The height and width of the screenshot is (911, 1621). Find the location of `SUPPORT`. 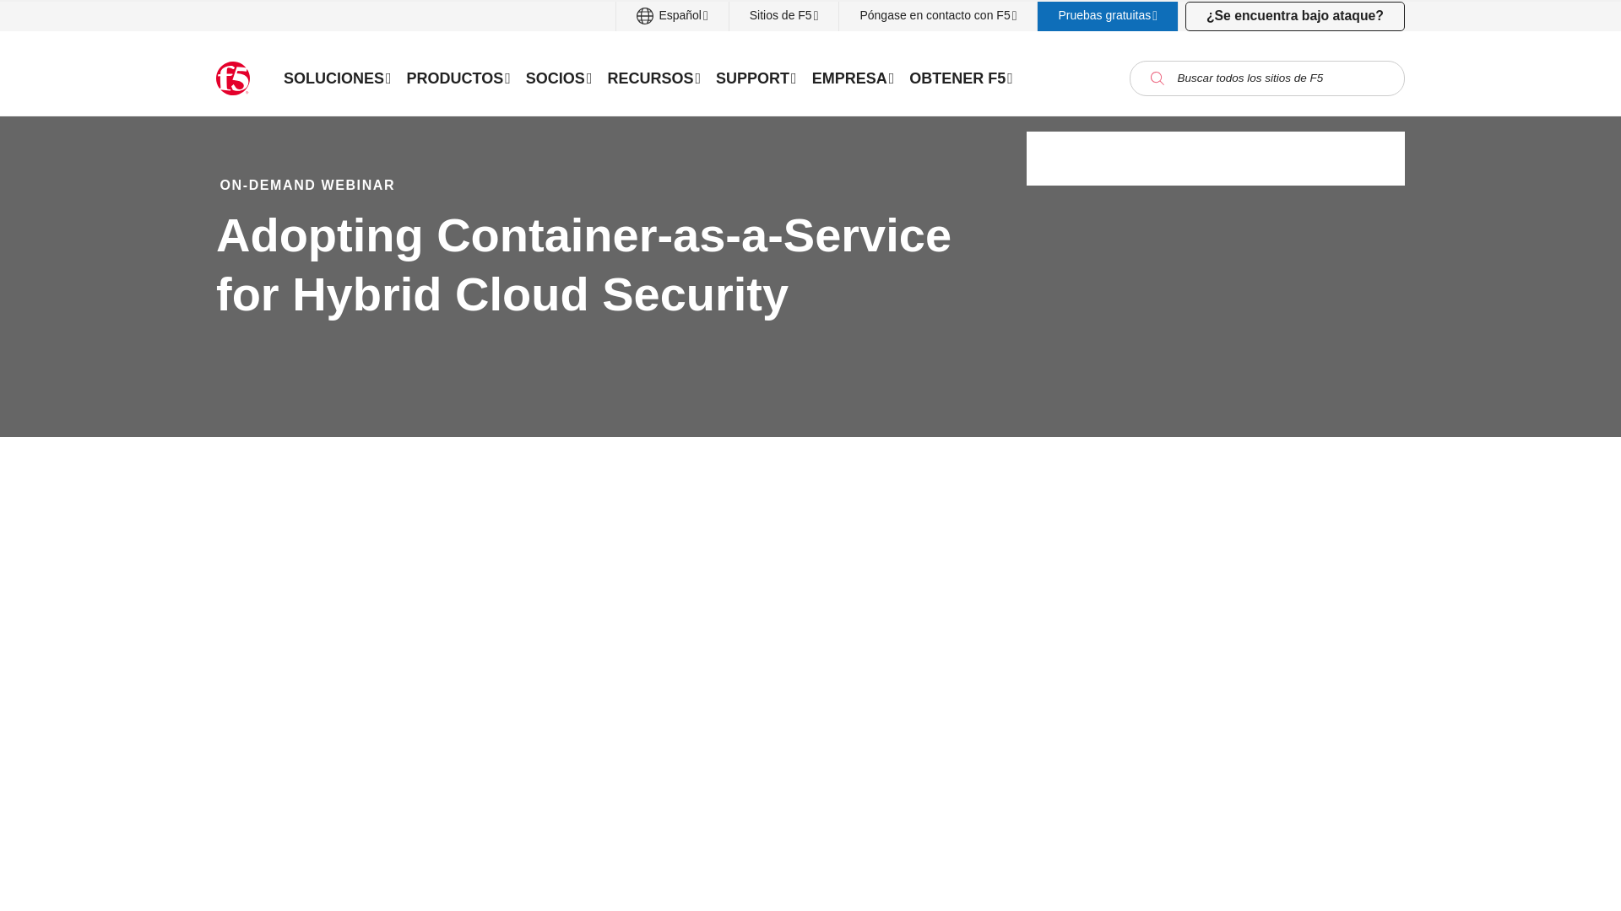

SUPPORT is located at coordinates (756, 78).